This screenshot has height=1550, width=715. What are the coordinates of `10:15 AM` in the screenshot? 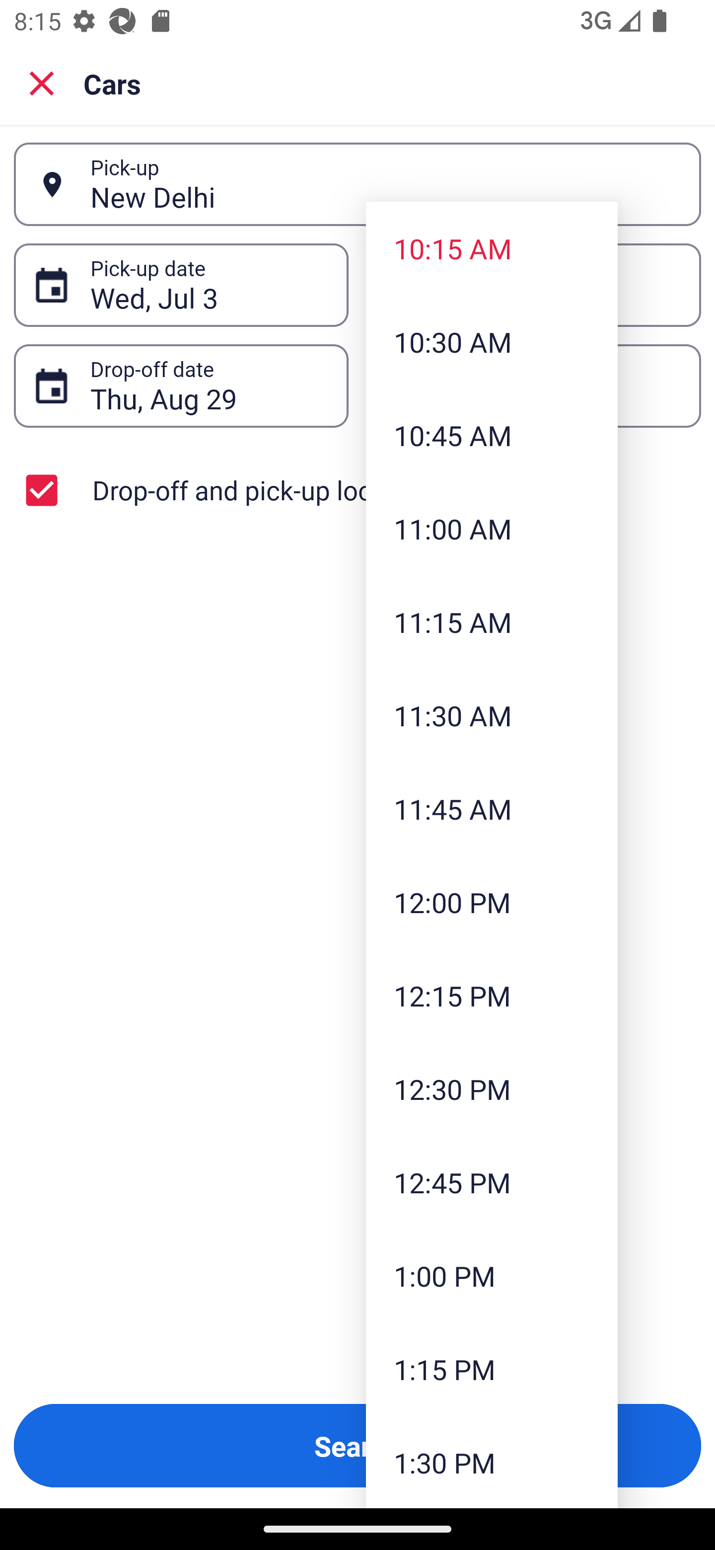 It's located at (492, 247).